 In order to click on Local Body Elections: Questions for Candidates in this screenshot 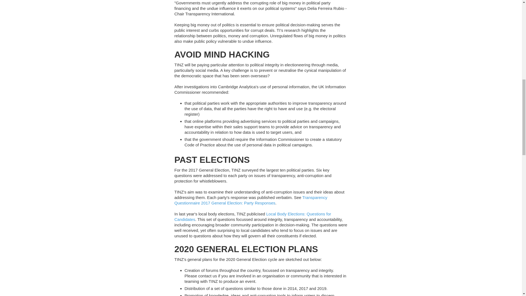, I will do `click(252, 217)`.